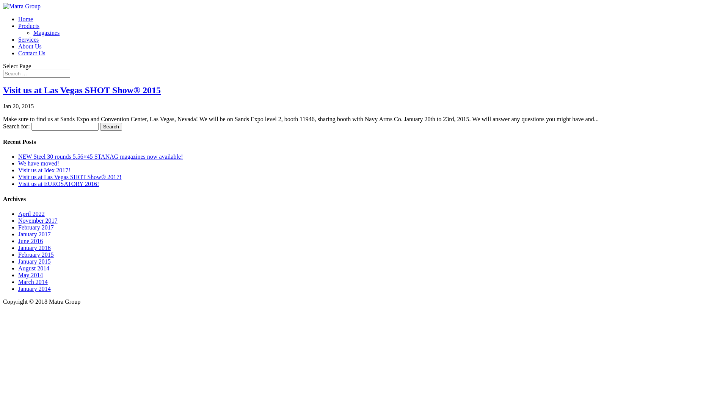 This screenshot has height=409, width=728. Describe the element at coordinates (35, 234) in the screenshot. I see `January 2017` at that location.